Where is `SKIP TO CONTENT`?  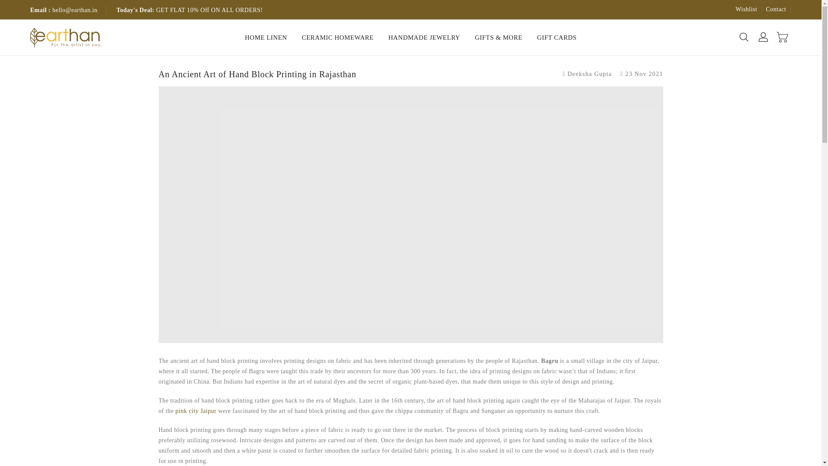
SKIP TO CONTENT is located at coordinates (10, 5).